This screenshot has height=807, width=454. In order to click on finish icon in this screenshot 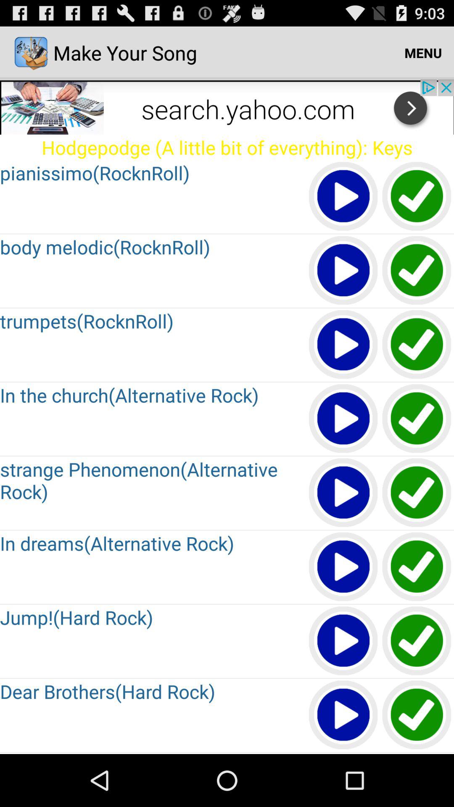, I will do `click(417, 271)`.